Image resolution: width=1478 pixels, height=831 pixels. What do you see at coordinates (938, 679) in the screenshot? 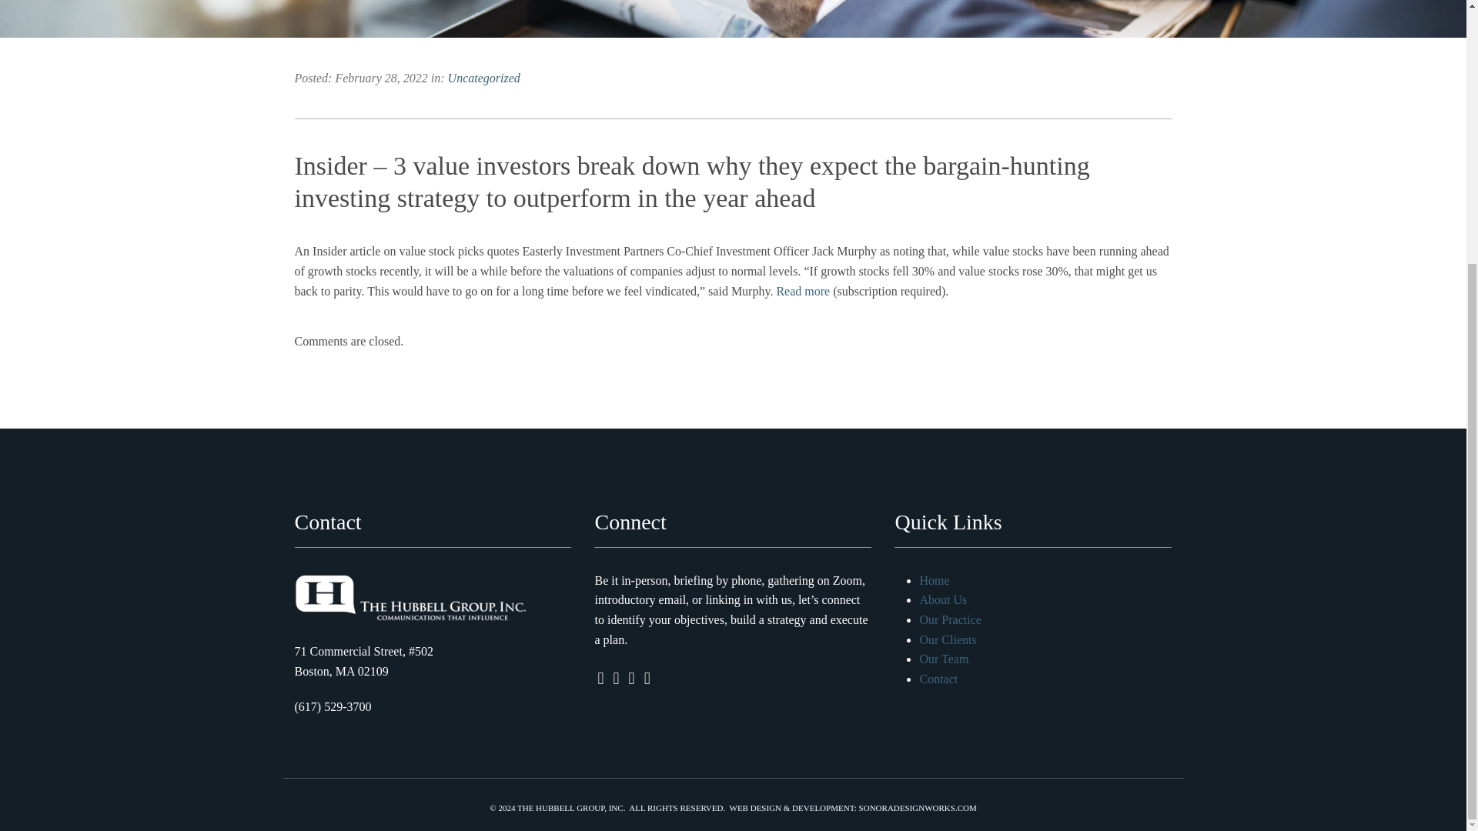
I see `Contact` at bounding box center [938, 679].